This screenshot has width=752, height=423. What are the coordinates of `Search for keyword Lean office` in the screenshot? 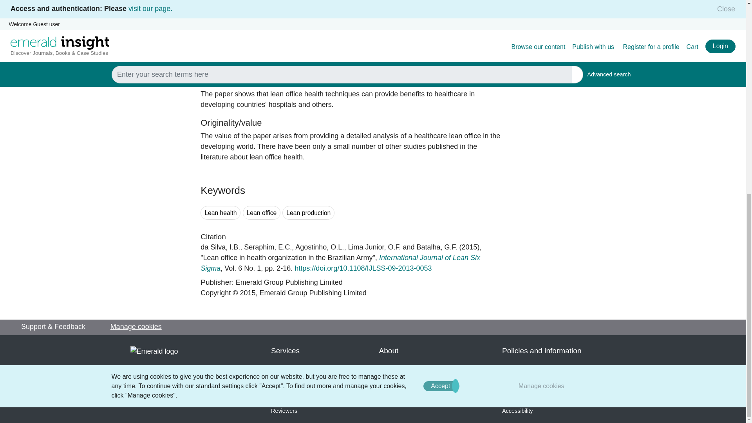 It's located at (262, 212).